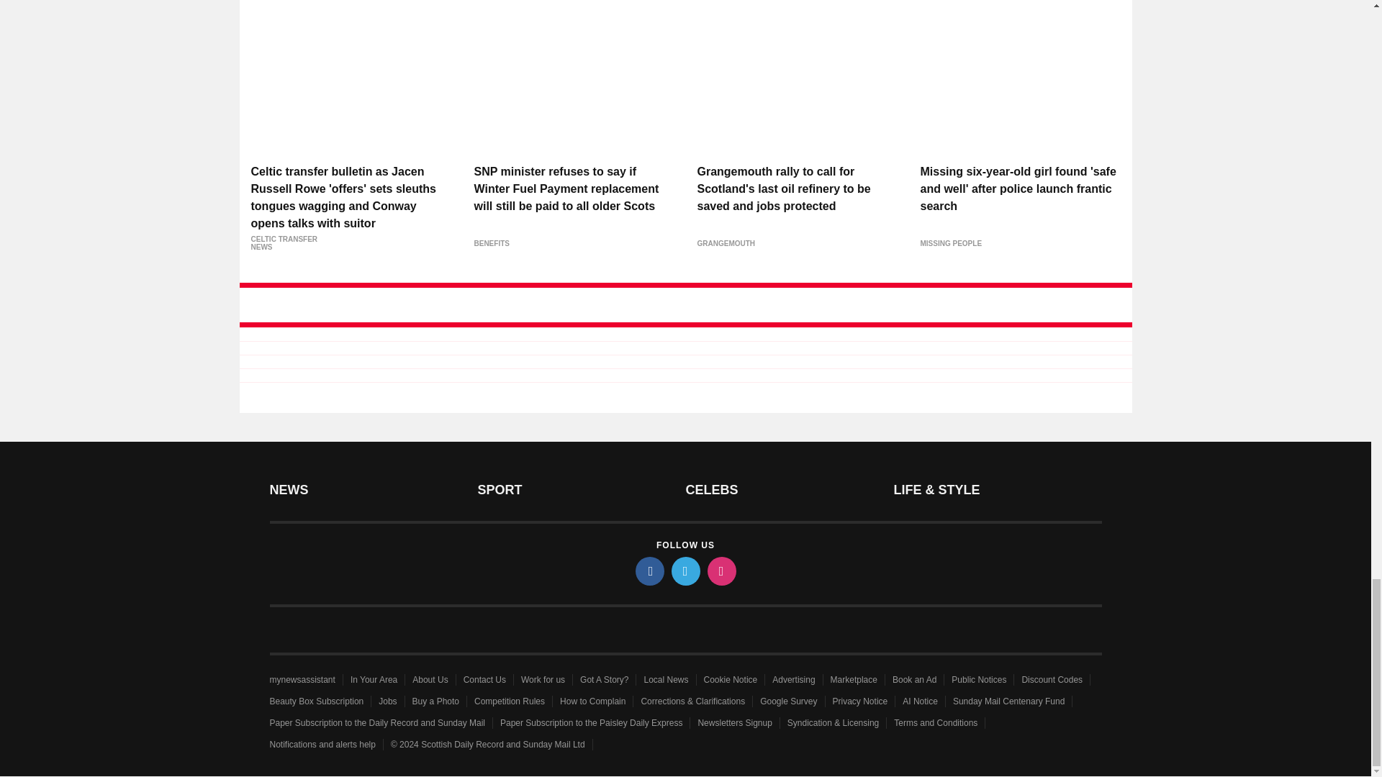 Image resolution: width=1382 pixels, height=777 pixels. I want to click on instagram, so click(721, 571).